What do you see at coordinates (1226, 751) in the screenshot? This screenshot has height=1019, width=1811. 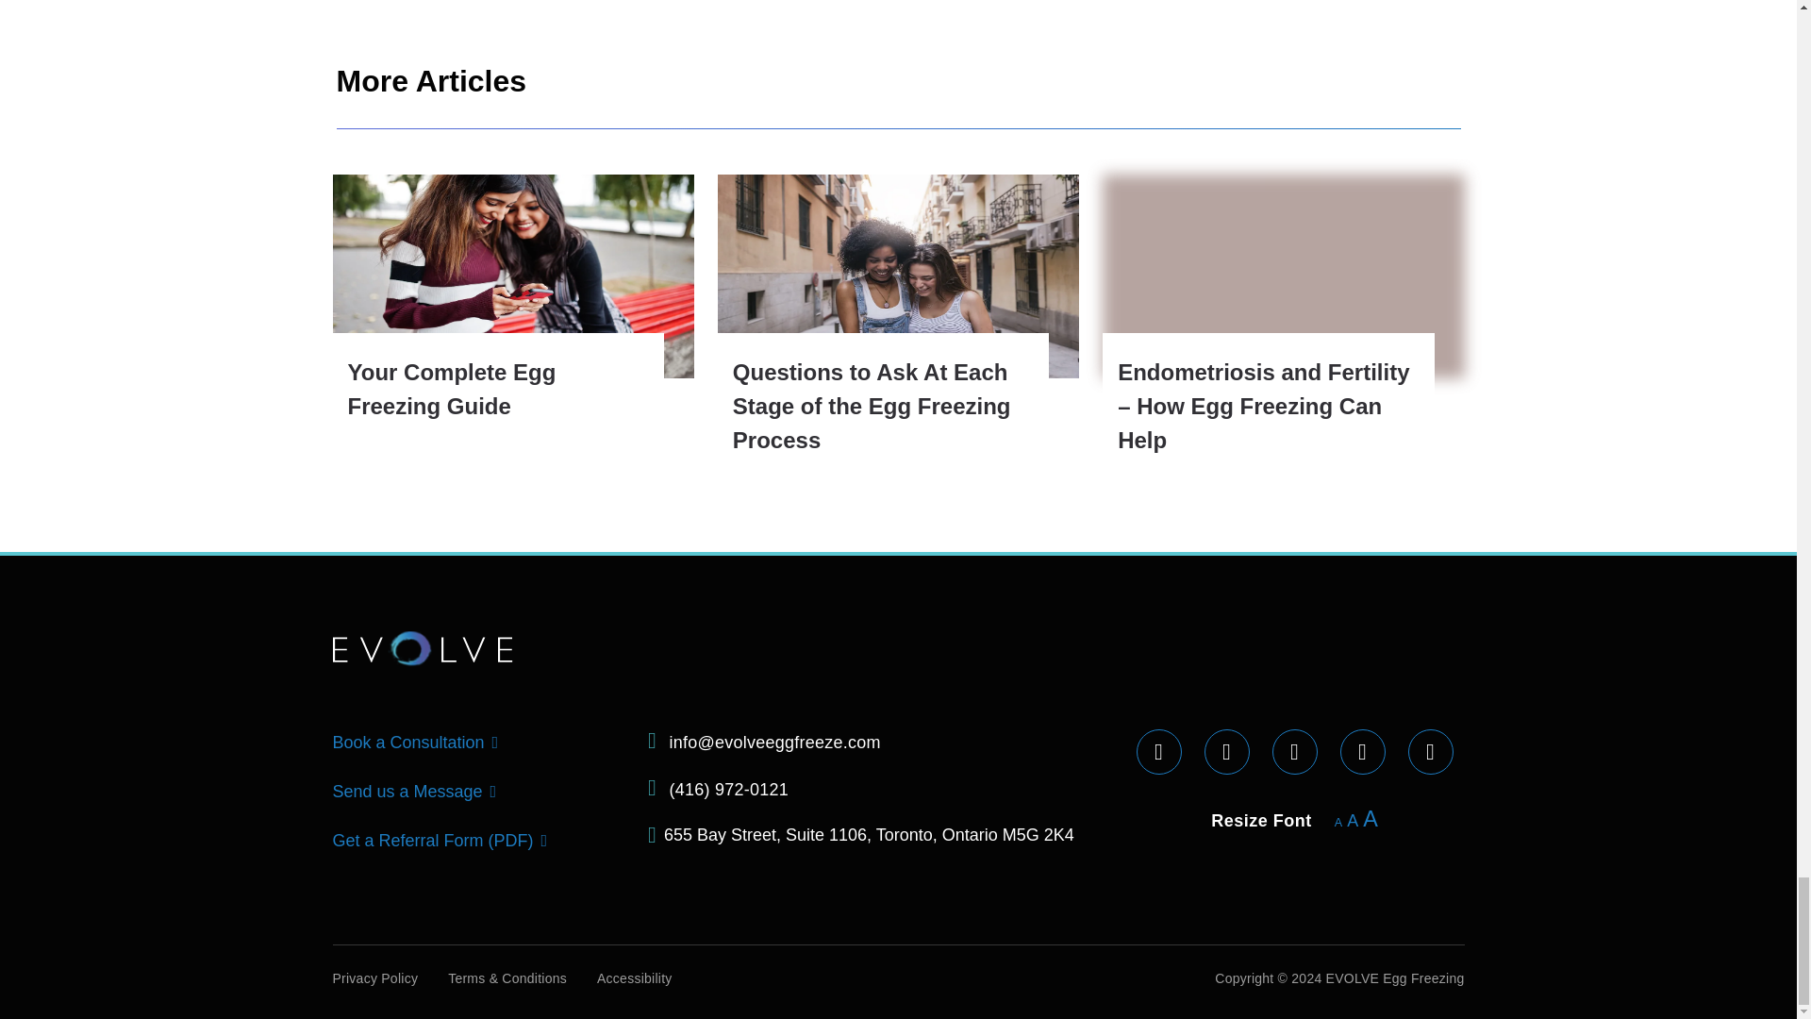 I see `Evolve Facebook Page` at bounding box center [1226, 751].